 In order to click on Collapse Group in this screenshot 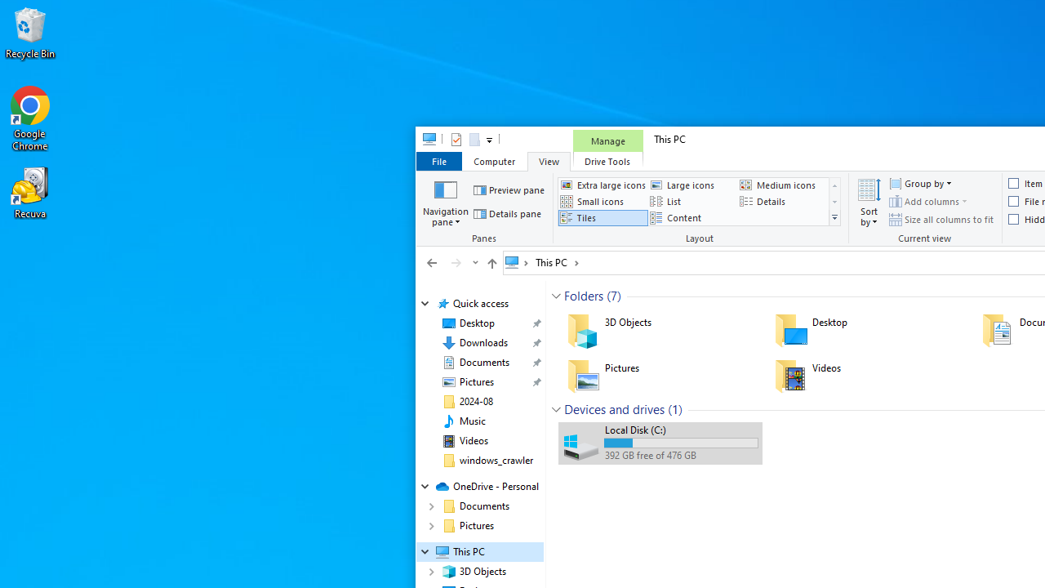, I will do `click(556, 409)`.